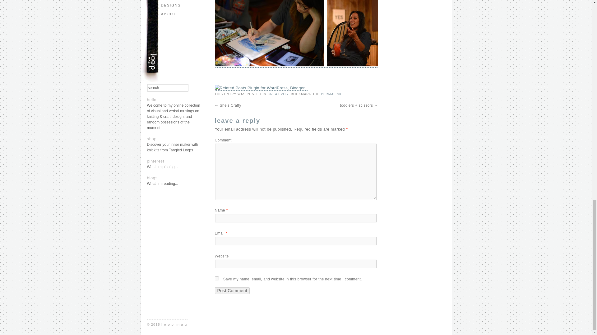 Image resolution: width=597 pixels, height=335 pixels. Describe the element at coordinates (331, 94) in the screenshot. I see `PERMALINK` at that location.